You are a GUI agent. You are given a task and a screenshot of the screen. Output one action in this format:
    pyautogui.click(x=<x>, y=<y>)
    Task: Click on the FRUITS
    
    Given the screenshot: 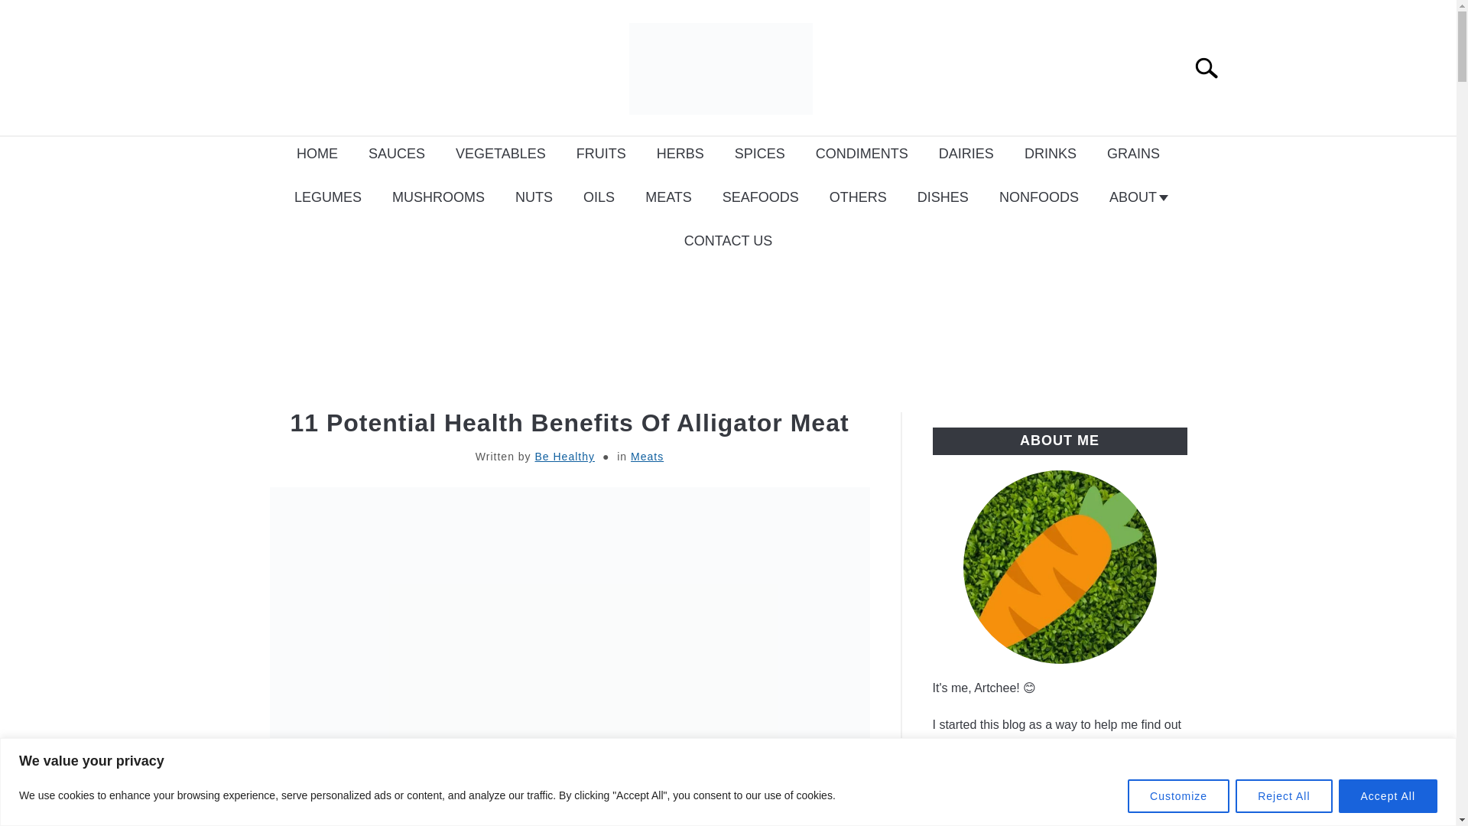 What is the action you would take?
    pyautogui.click(x=601, y=154)
    